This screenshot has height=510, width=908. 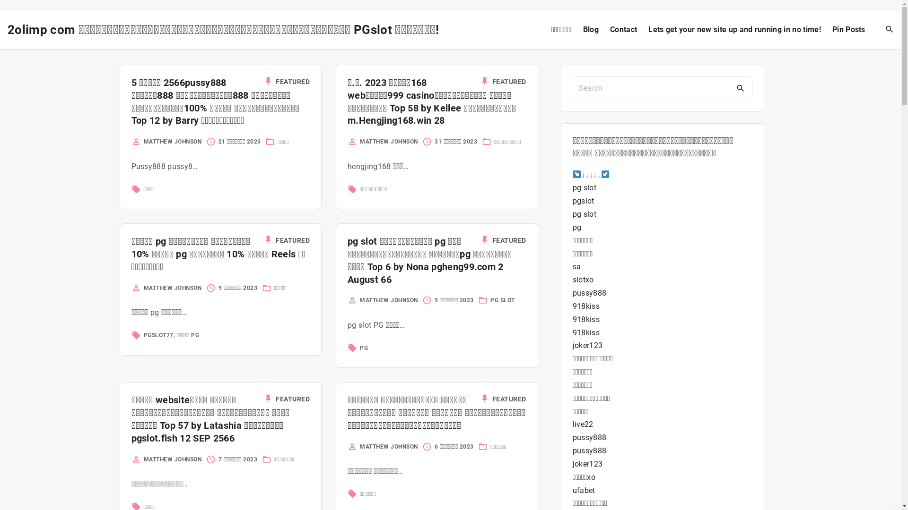 I want to click on 918kiss, so click(x=586, y=319).